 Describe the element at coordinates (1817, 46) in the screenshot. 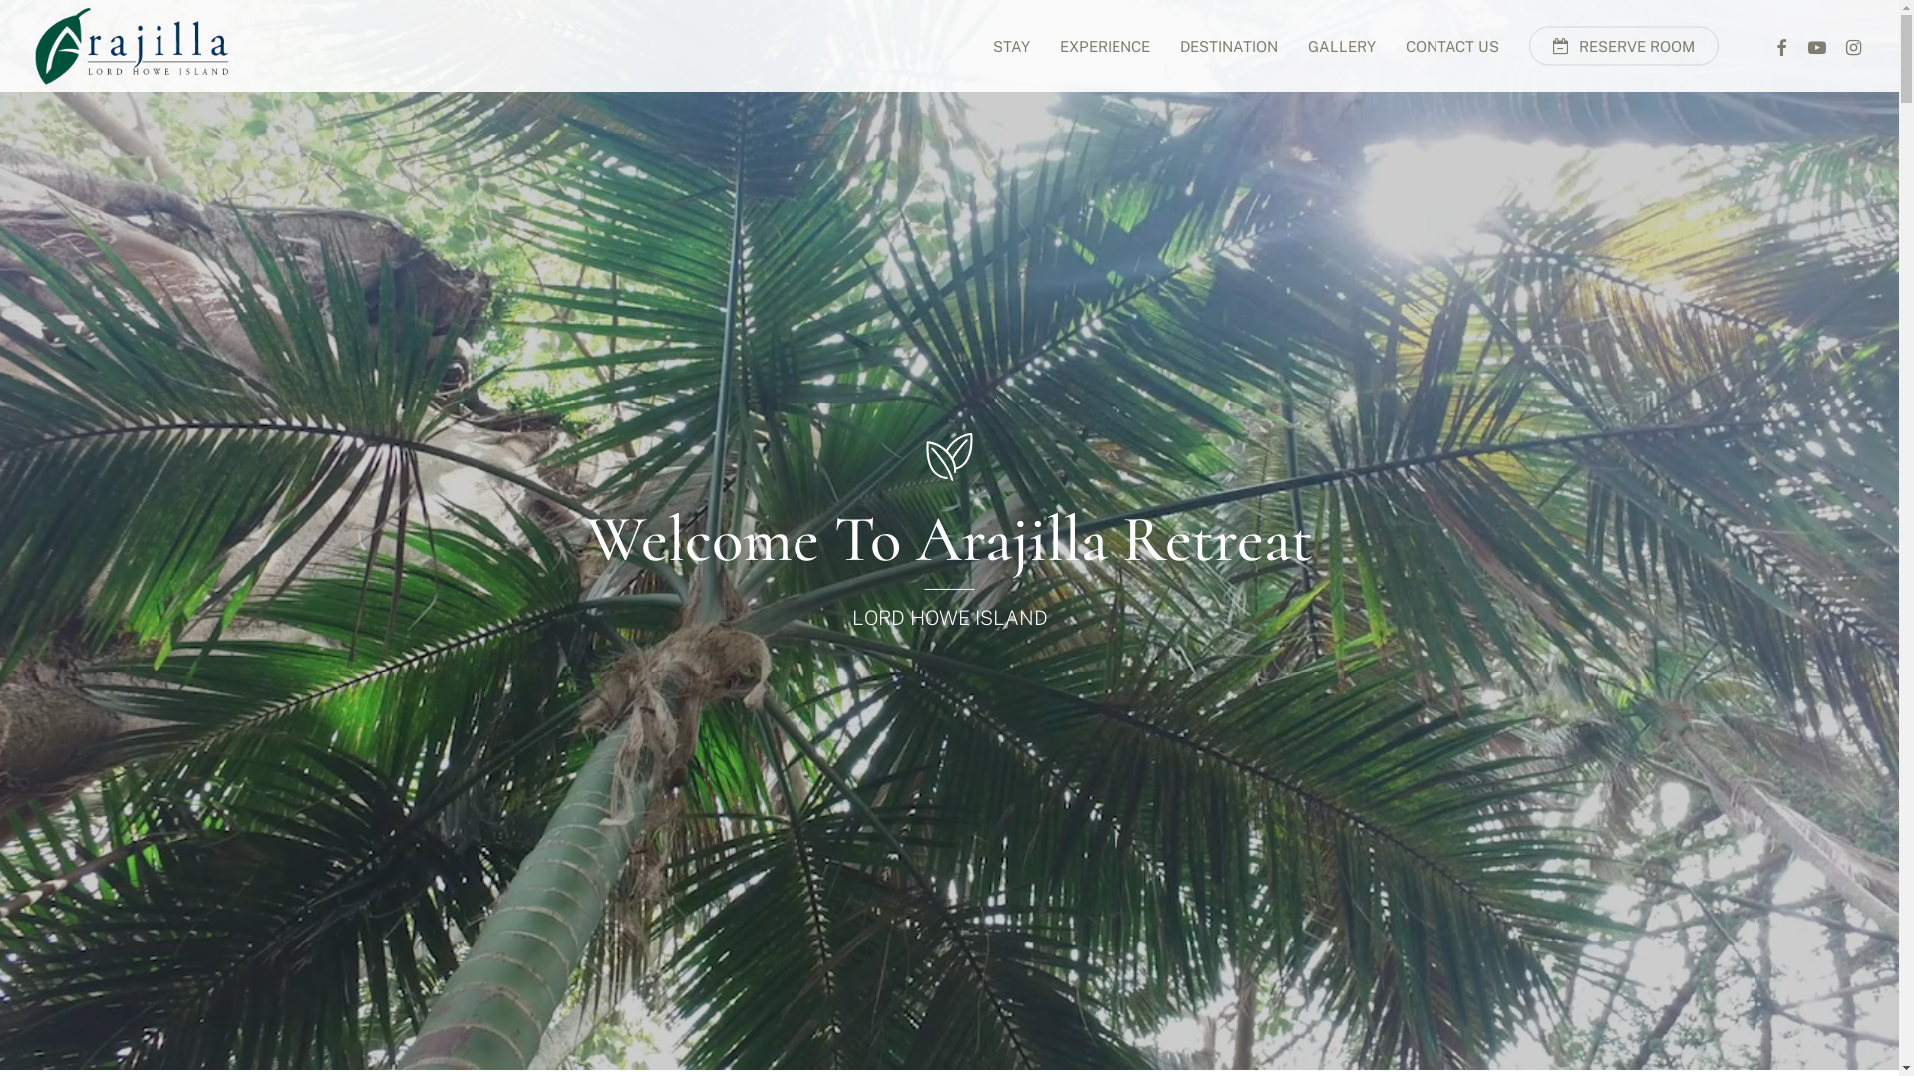

I see `YOUTUBE` at that location.